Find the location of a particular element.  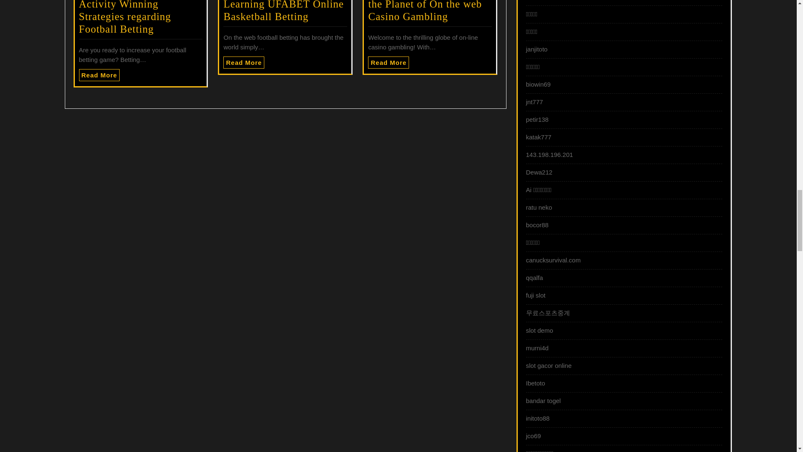

Read More is located at coordinates (99, 75).